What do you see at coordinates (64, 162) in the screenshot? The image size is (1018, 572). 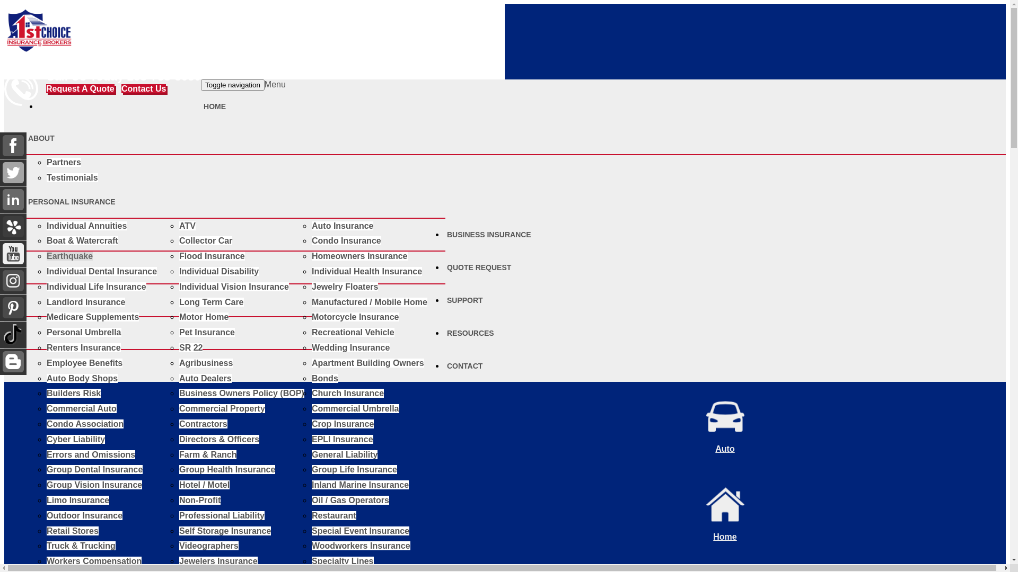 I see `Partners` at bounding box center [64, 162].